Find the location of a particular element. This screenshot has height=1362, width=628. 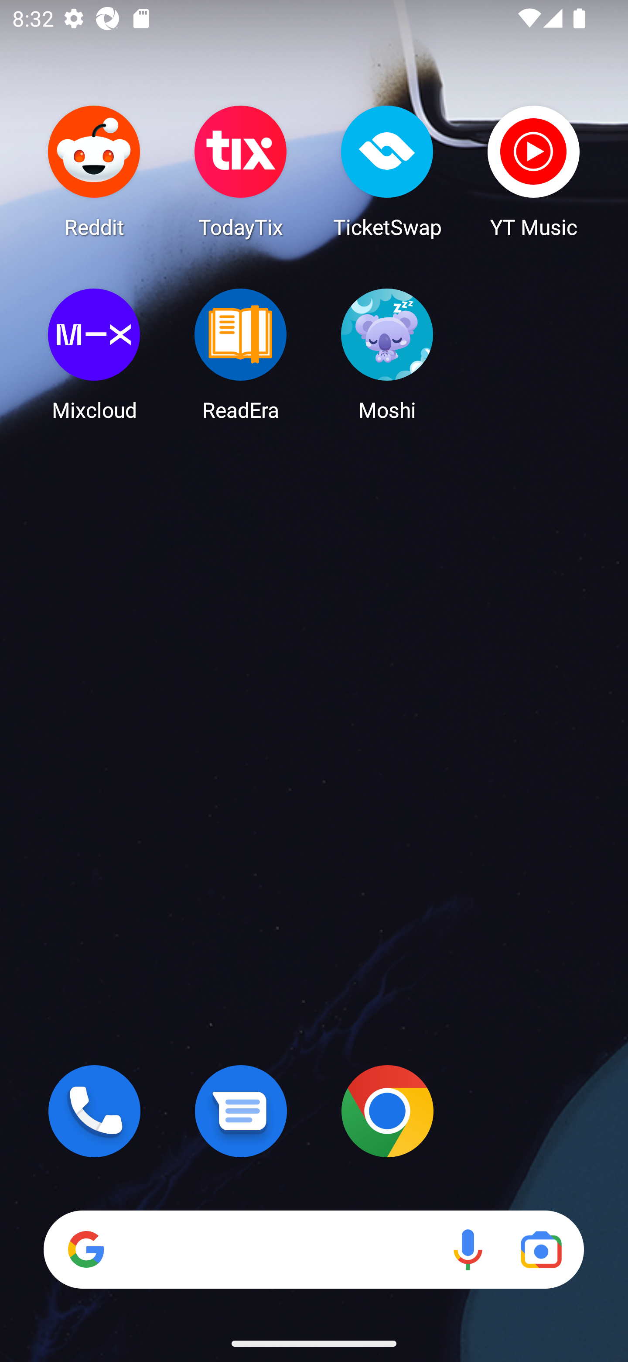

Messages is located at coordinates (241, 1111).